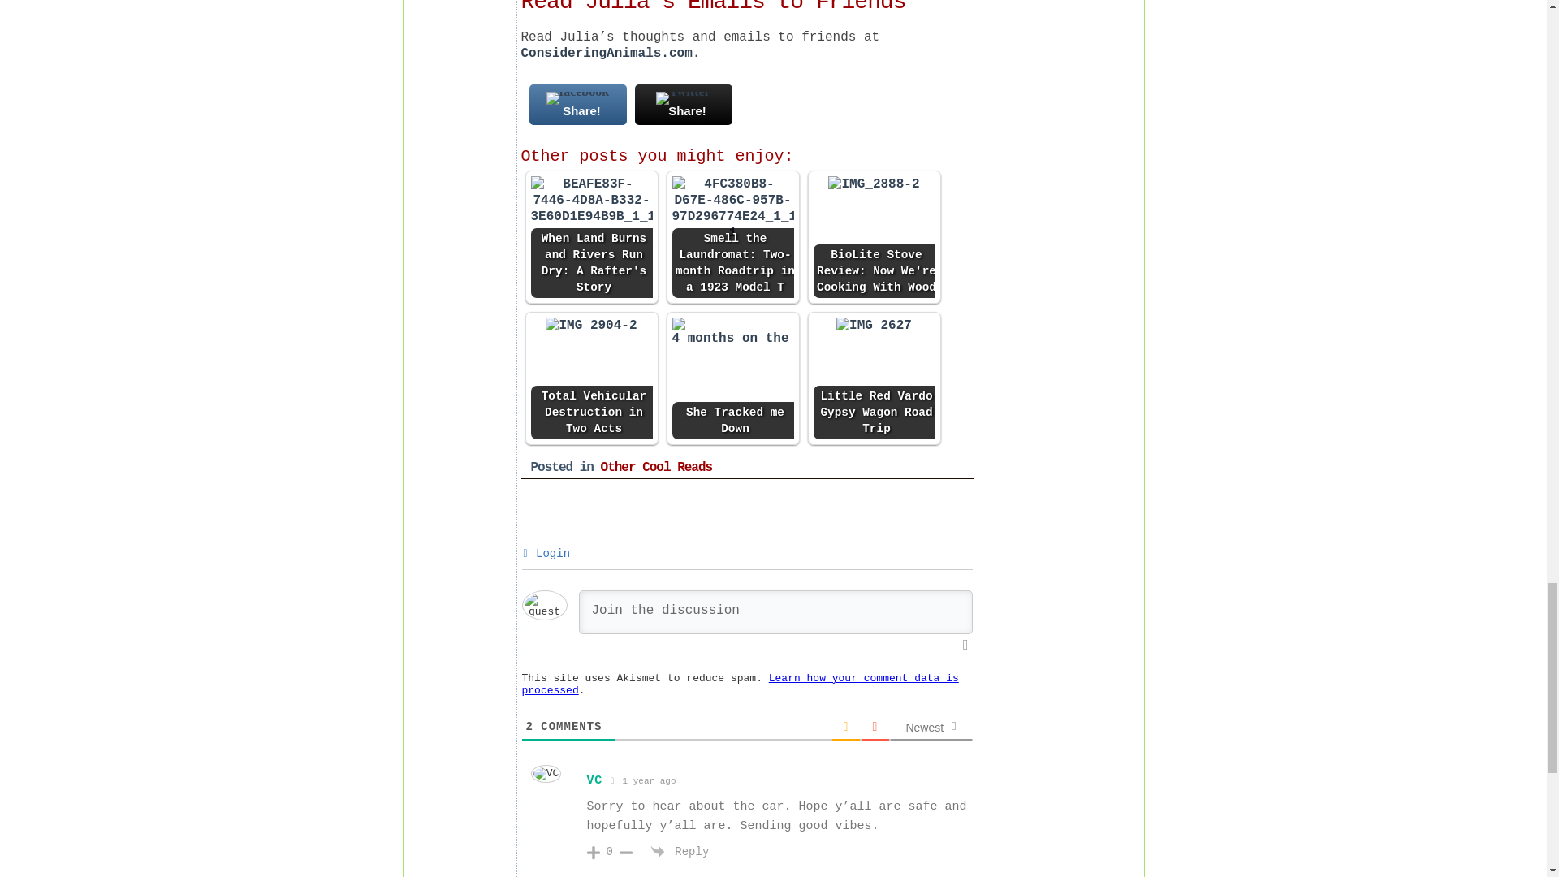 The width and height of the screenshot is (1559, 877). I want to click on Share!, so click(578, 104).